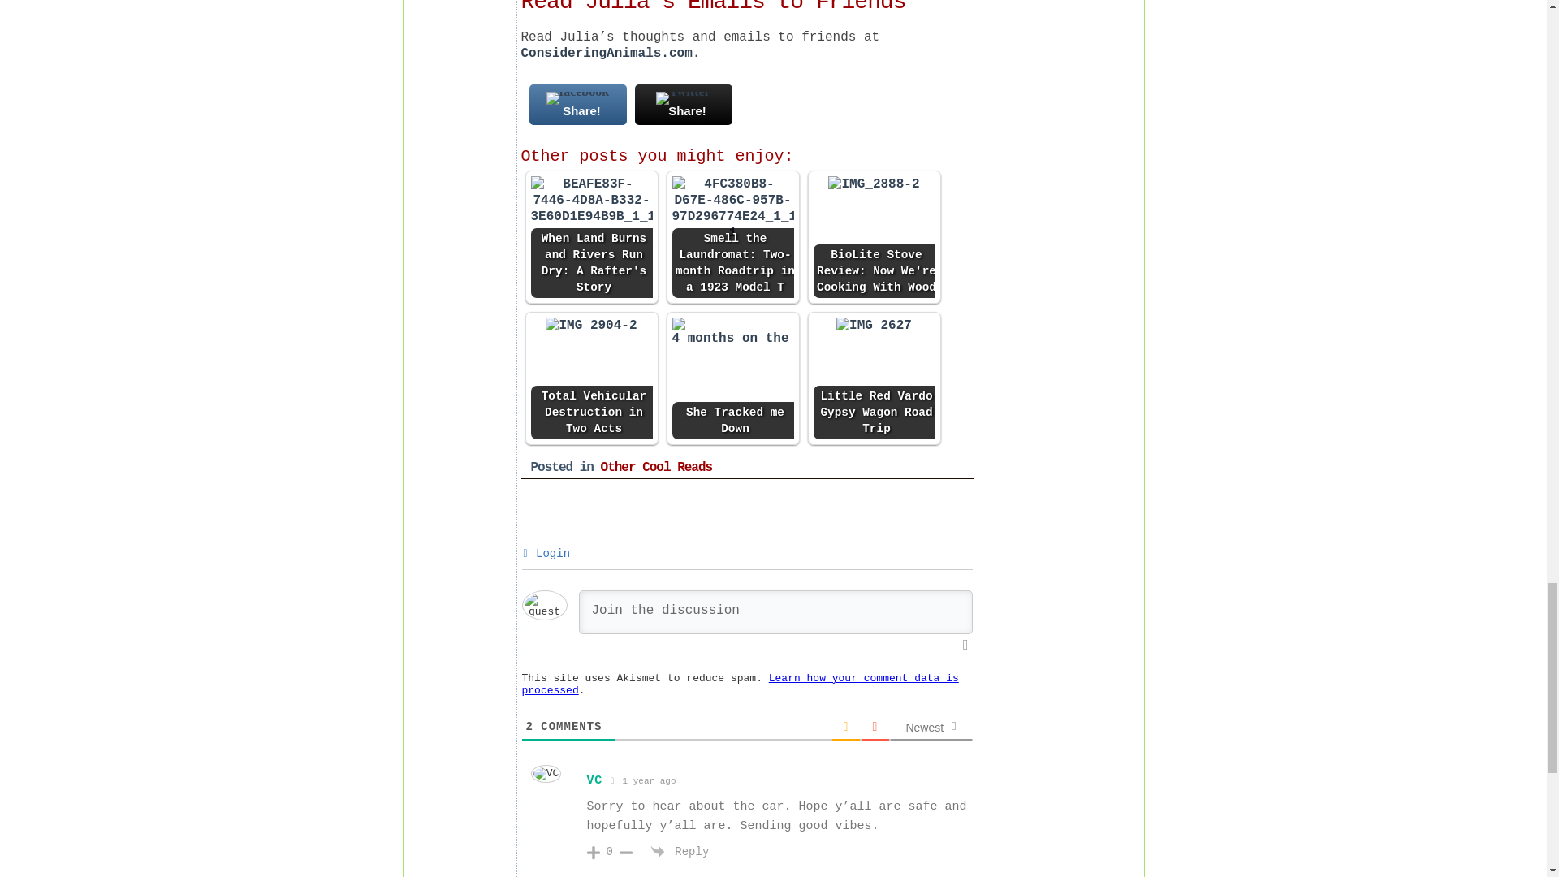 The width and height of the screenshot is (1559, 877). I want to click on Share!, so click(578, 104).